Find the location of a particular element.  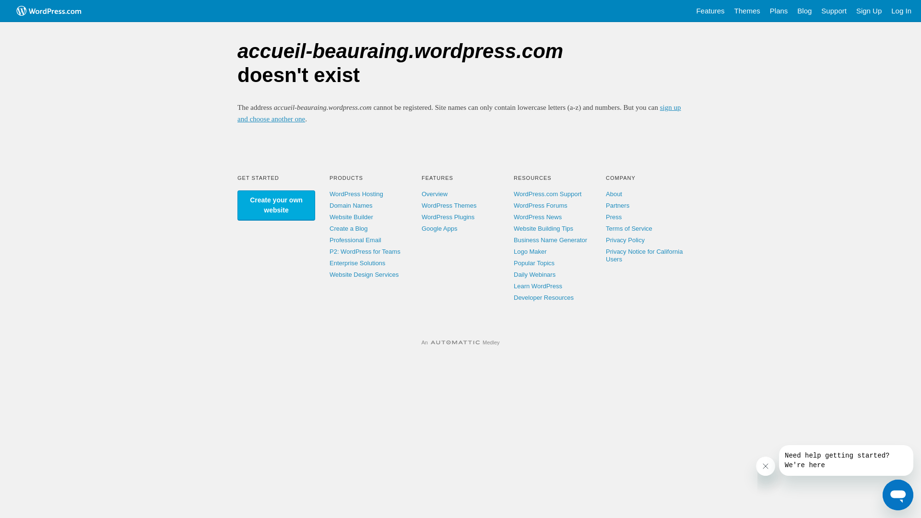

Support is located at coordinates (834, 11).